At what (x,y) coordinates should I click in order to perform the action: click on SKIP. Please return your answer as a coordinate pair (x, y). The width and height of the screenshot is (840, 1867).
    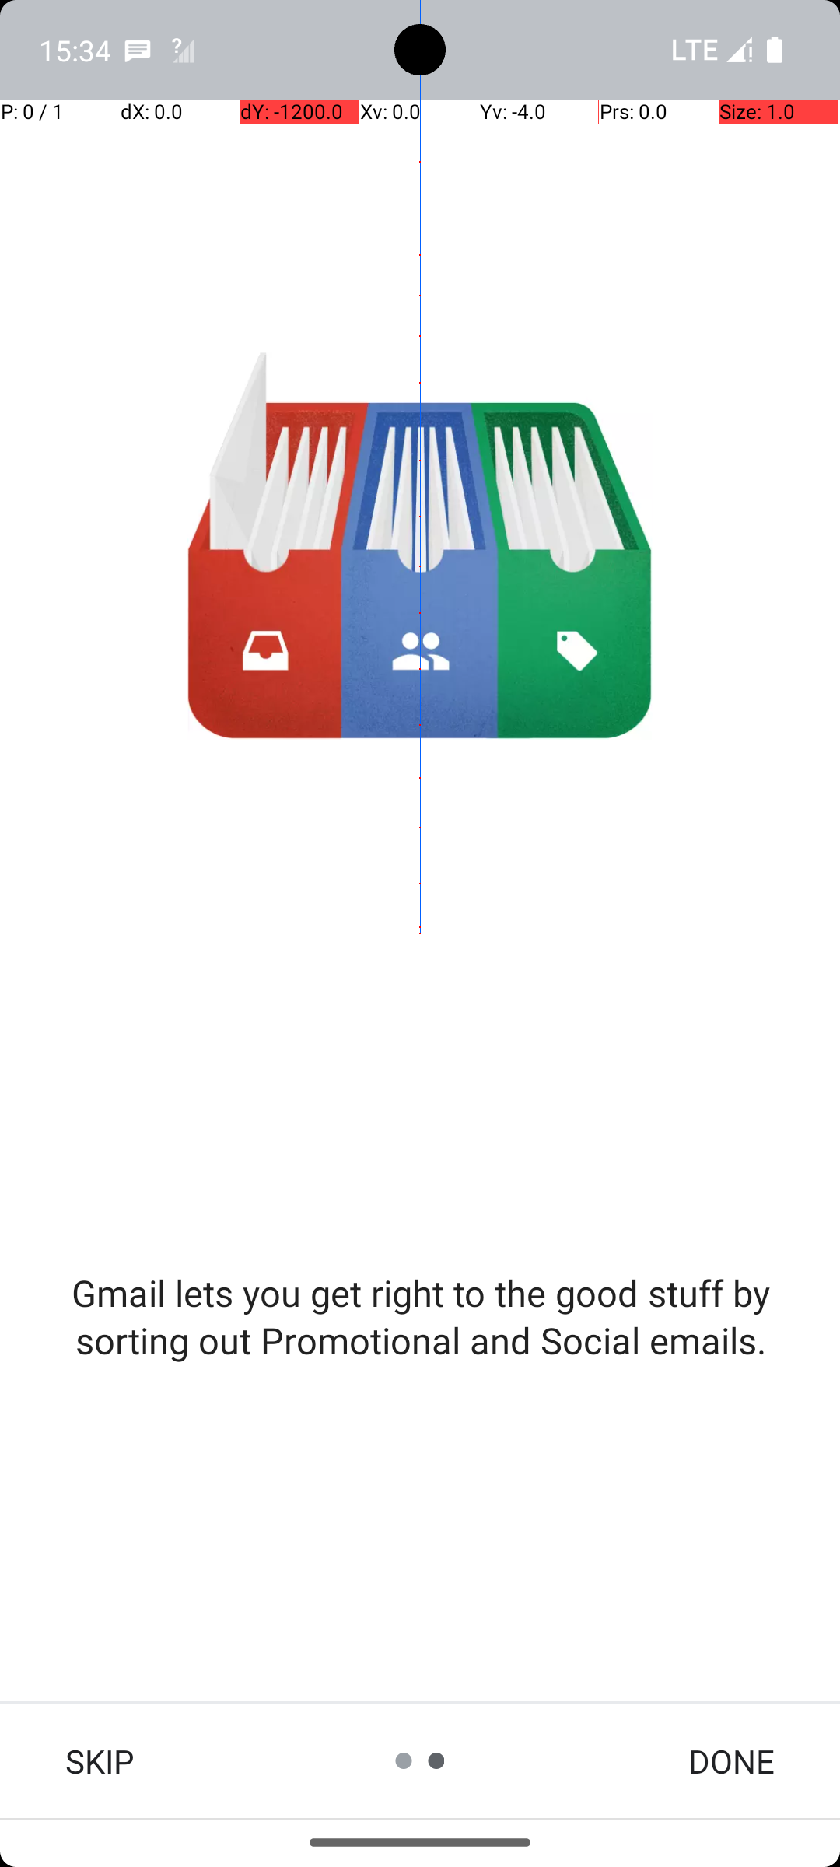
    Looking at the image, I should click on (100, 1761).